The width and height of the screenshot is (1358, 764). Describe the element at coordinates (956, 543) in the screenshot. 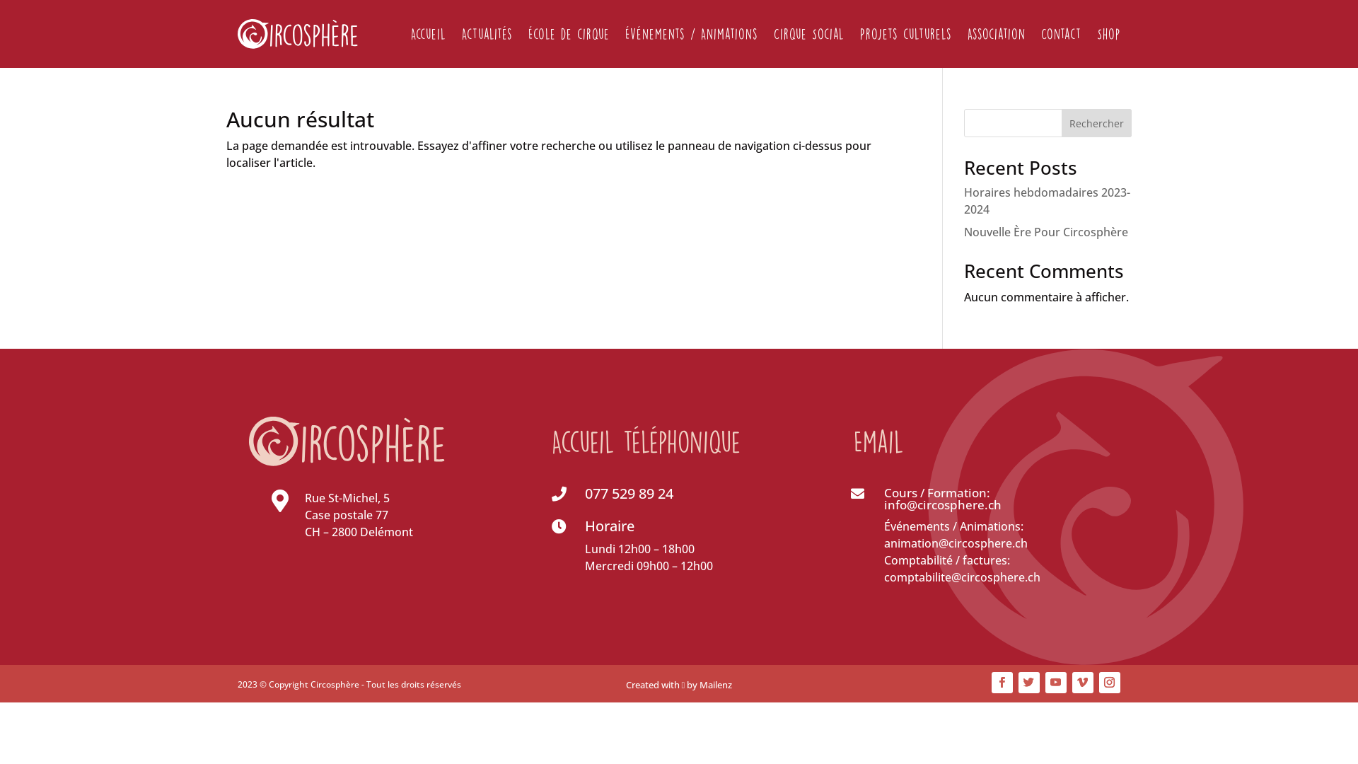

I see `animation@circosphere.ch` at that location.